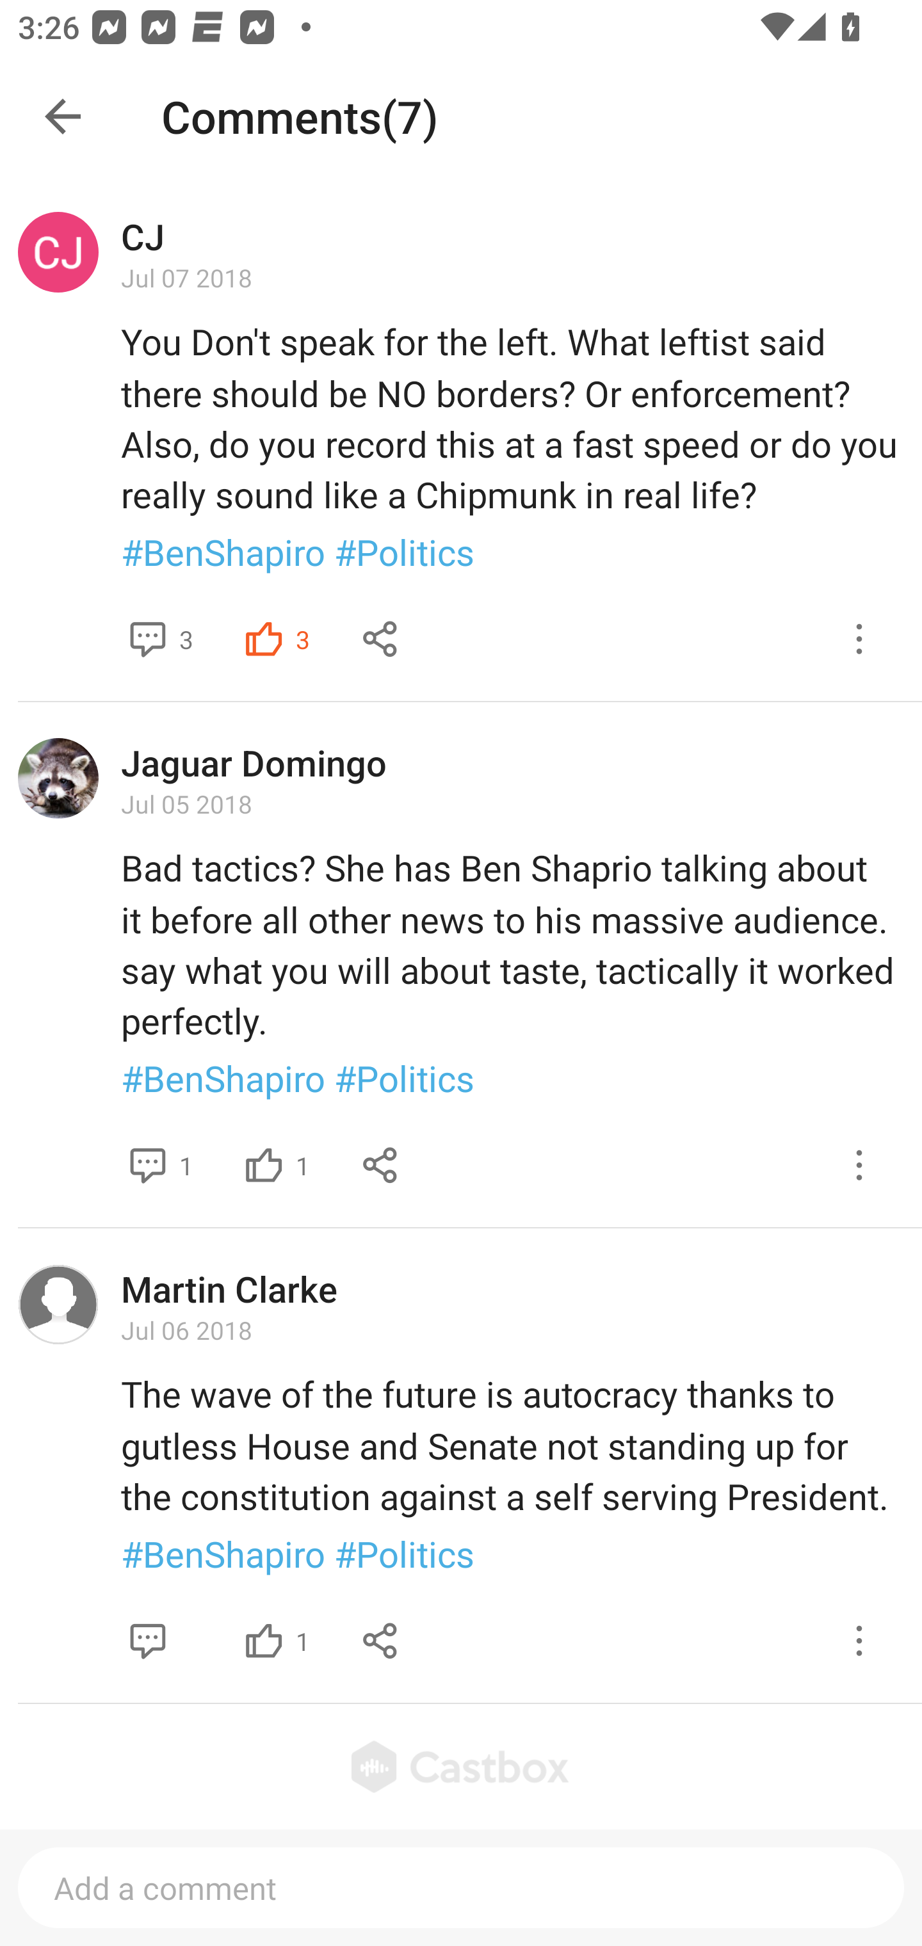 Image resolution: width=922 pixels, height=1946 pixels. What do you see at coordinates (381, 1640) in the screenshot?
I see `` at bounding box center [381, 1640].